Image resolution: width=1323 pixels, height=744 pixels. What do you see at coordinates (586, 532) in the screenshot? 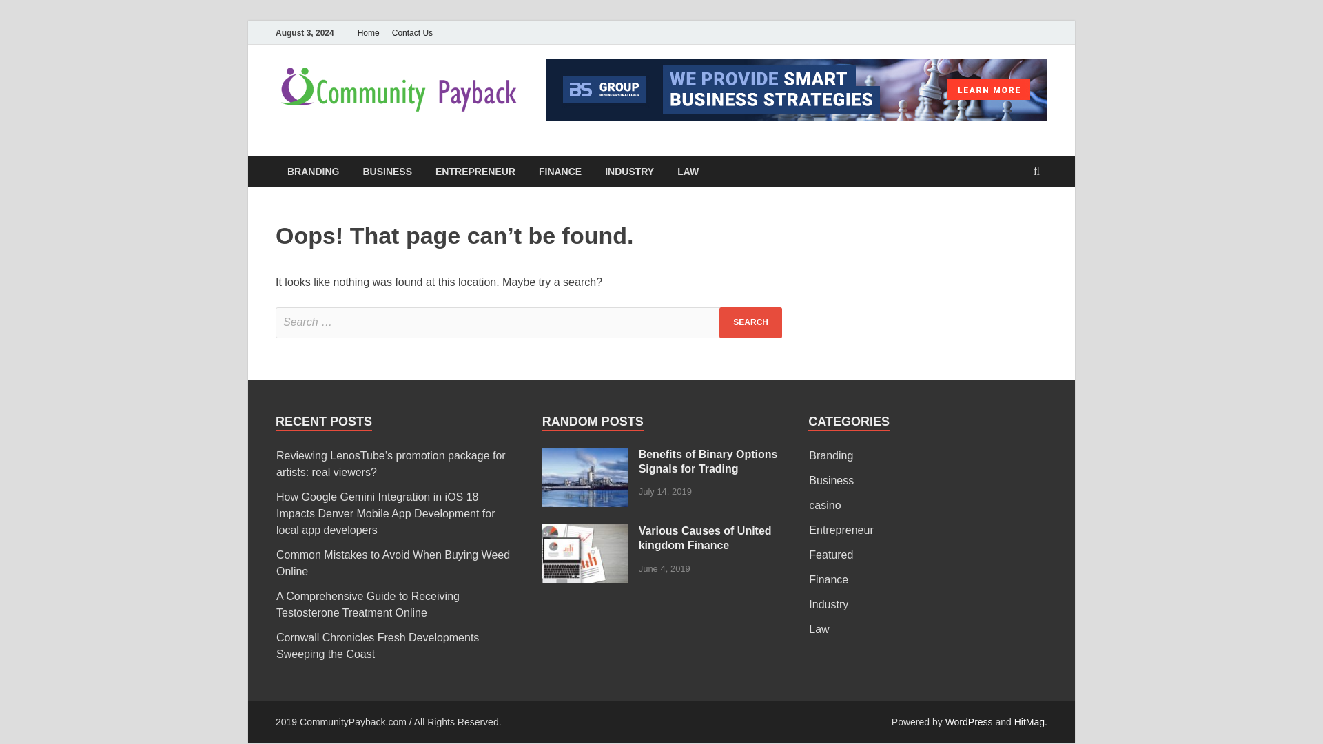
I see `Various Causes of United kingdom Finance` at bounding box center [586, 532].